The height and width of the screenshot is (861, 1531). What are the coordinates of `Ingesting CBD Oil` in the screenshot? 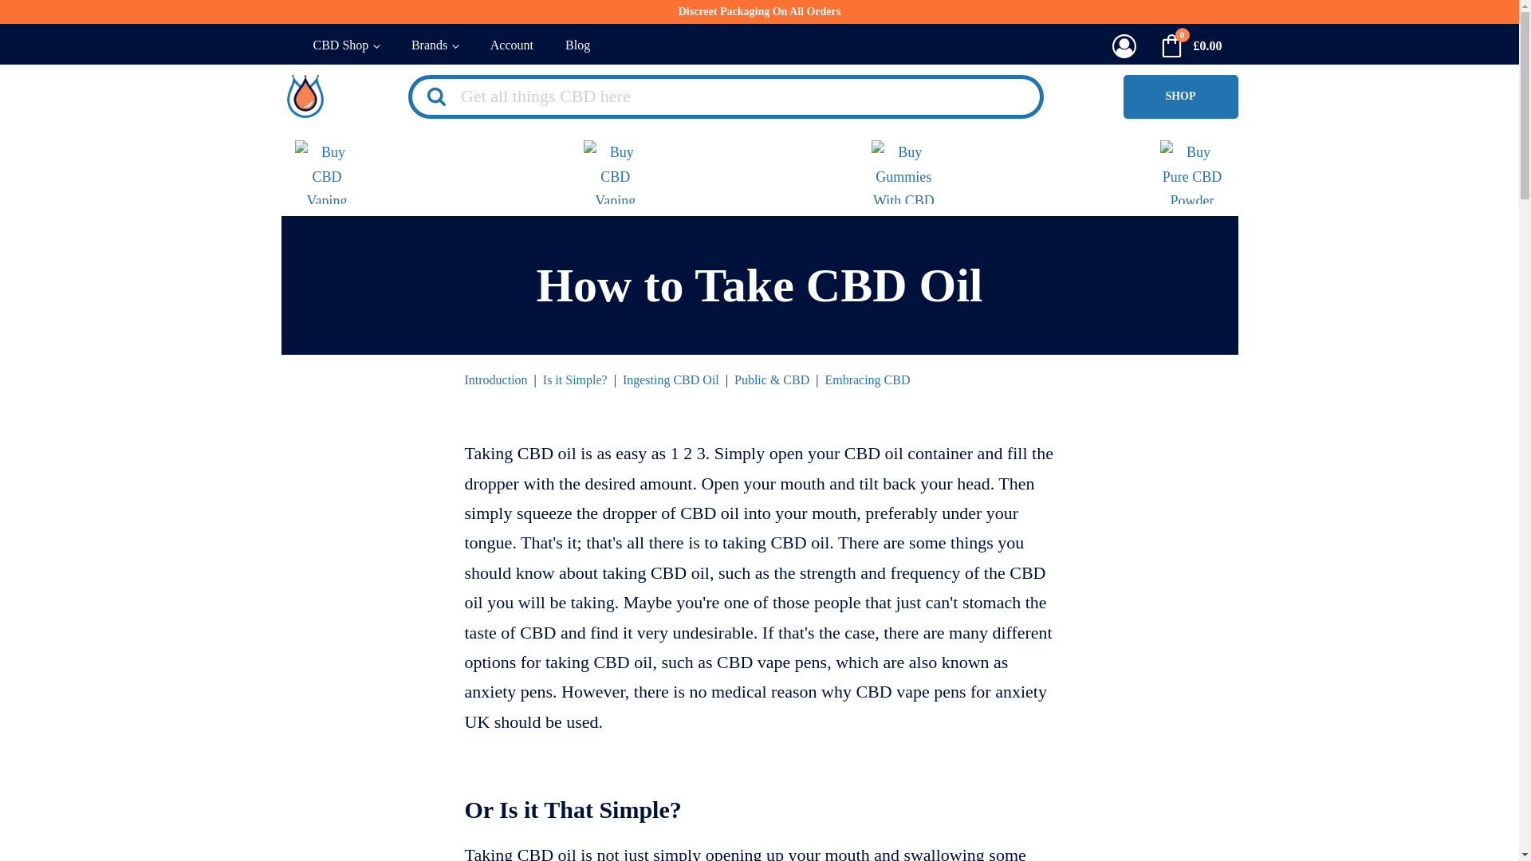 It's located at (671, 379).